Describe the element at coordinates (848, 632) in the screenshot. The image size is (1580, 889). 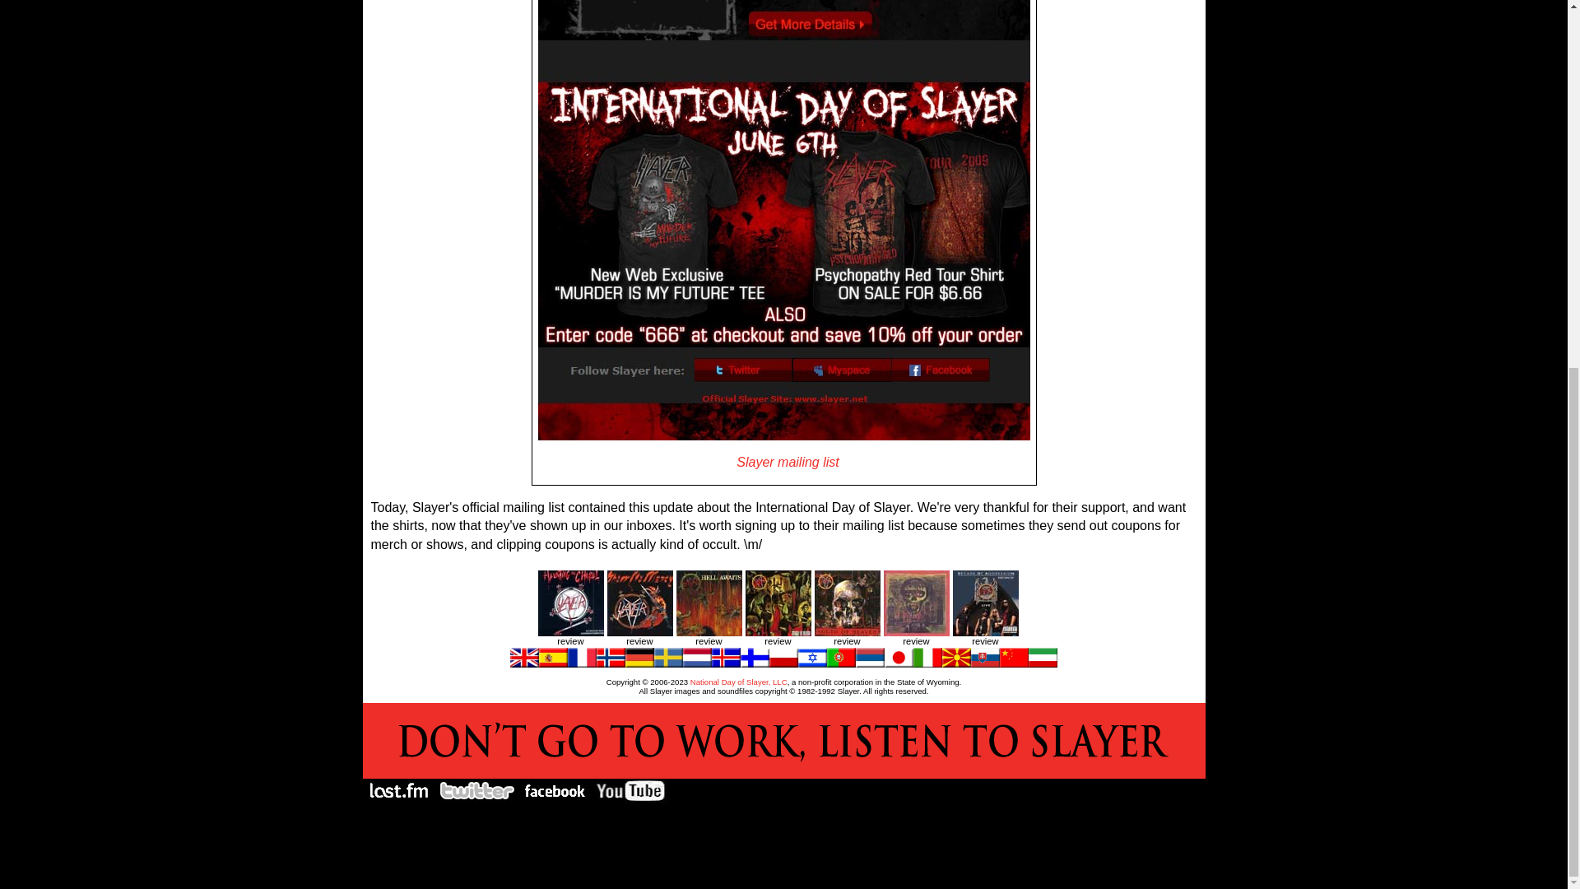
I see `Buy Slayer - South of Heaven` at that location.